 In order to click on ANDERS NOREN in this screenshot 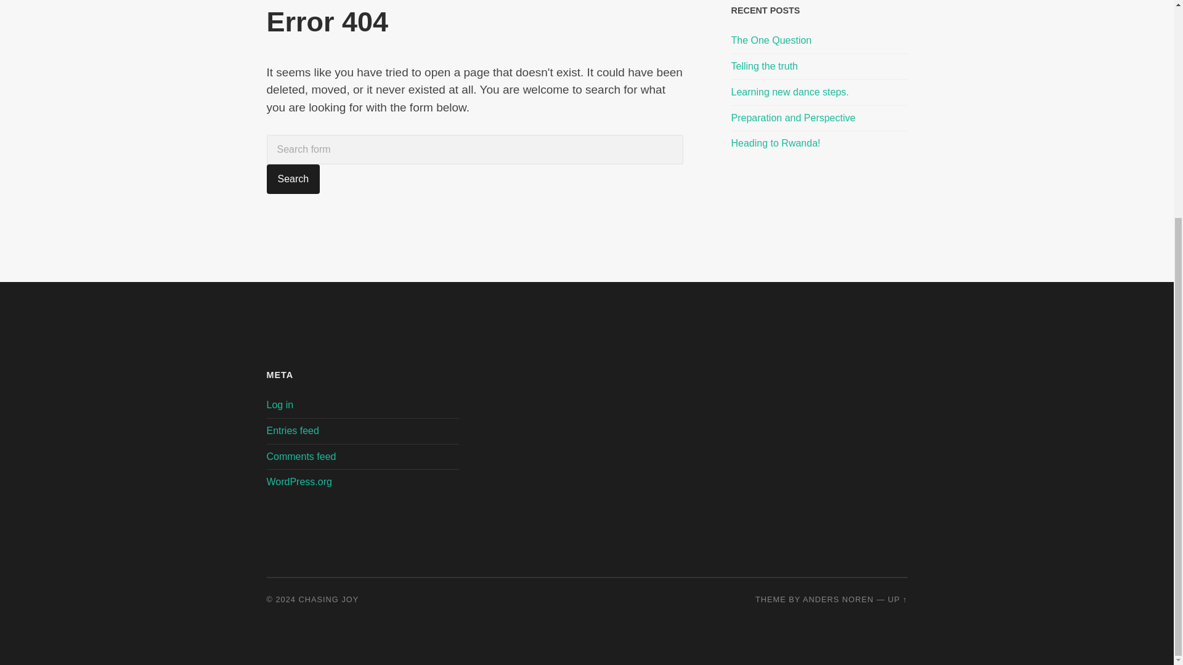, I will do `click(838, 598)`.